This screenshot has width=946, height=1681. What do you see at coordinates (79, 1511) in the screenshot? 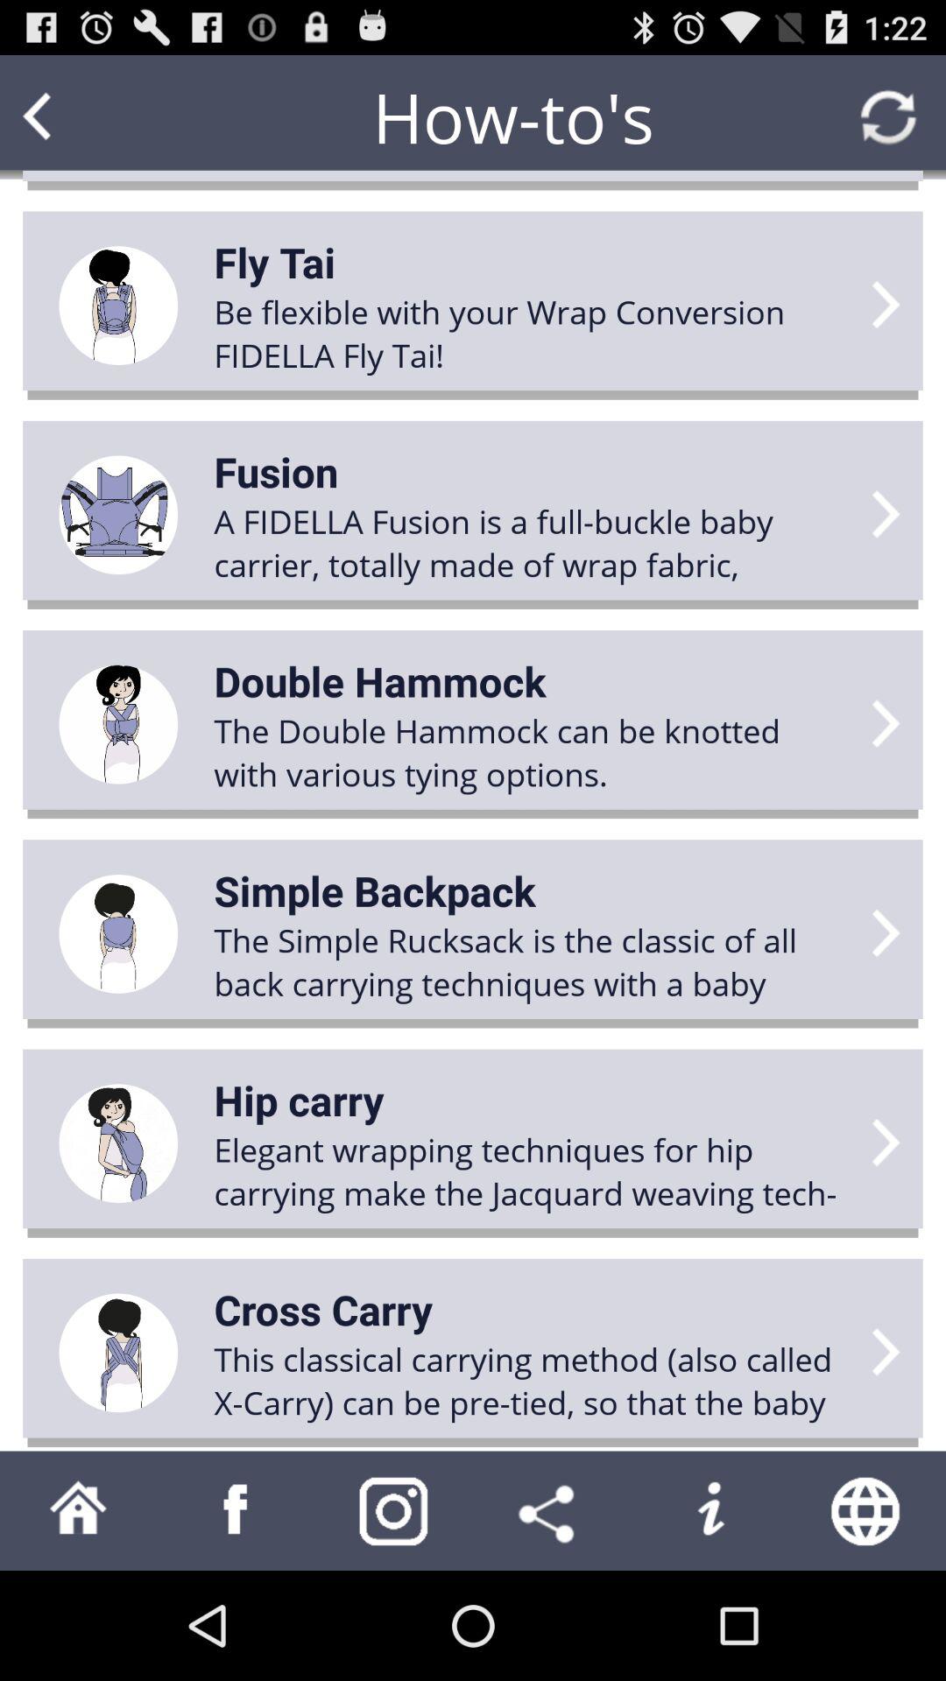
I see `select home option` at bounding box center [79, 1511].